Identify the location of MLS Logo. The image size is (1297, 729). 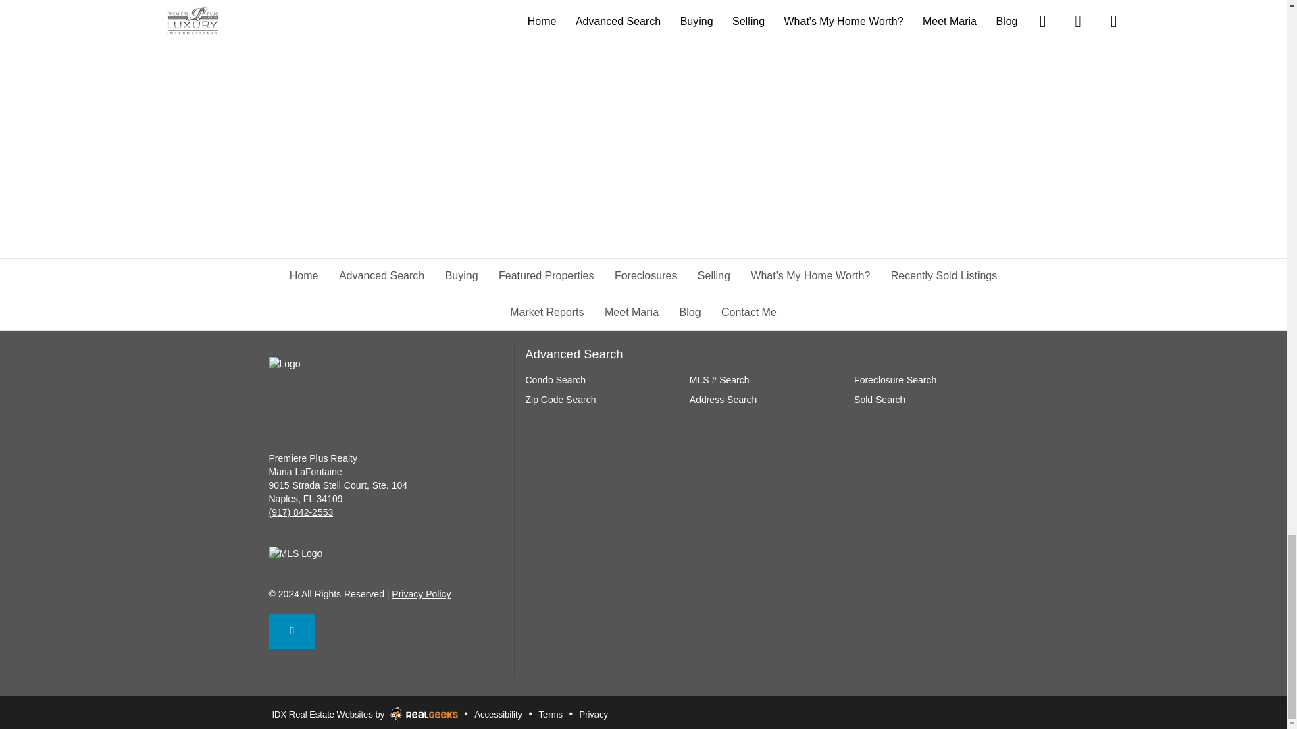
(319, 553).